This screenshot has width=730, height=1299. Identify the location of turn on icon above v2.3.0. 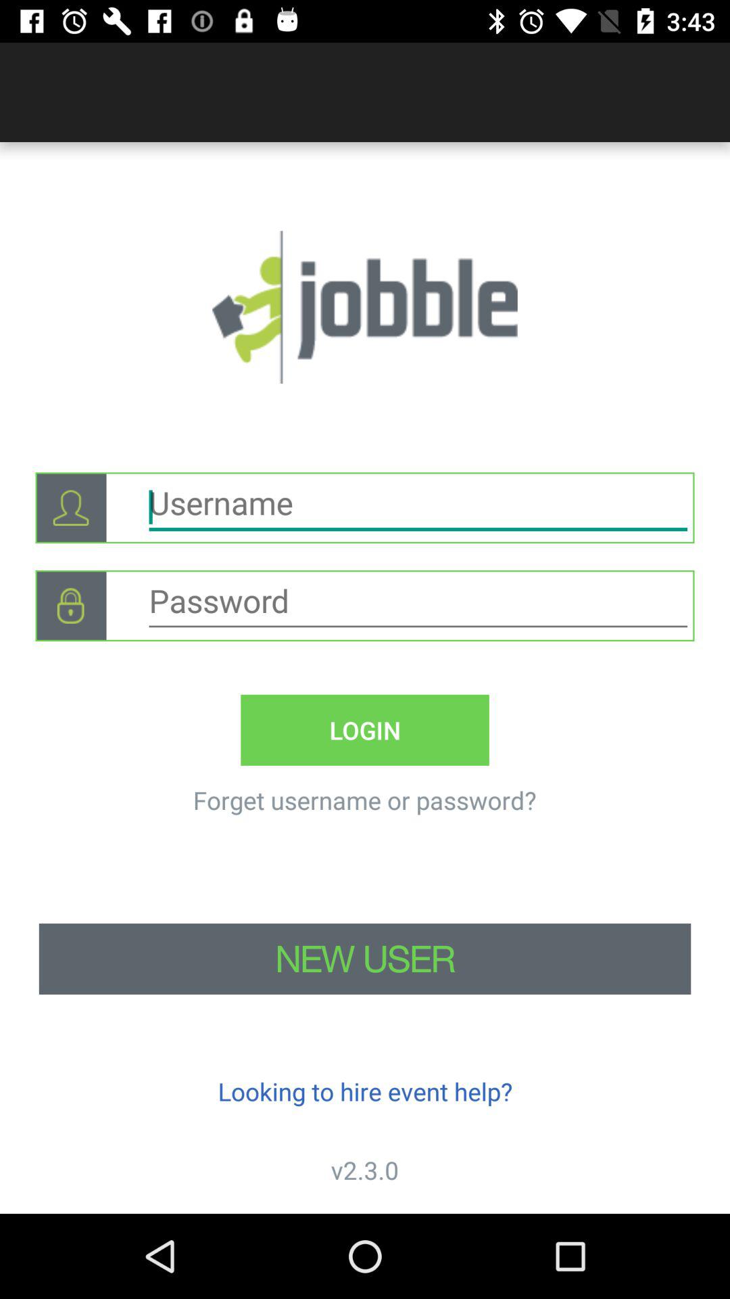
(365, 1091).